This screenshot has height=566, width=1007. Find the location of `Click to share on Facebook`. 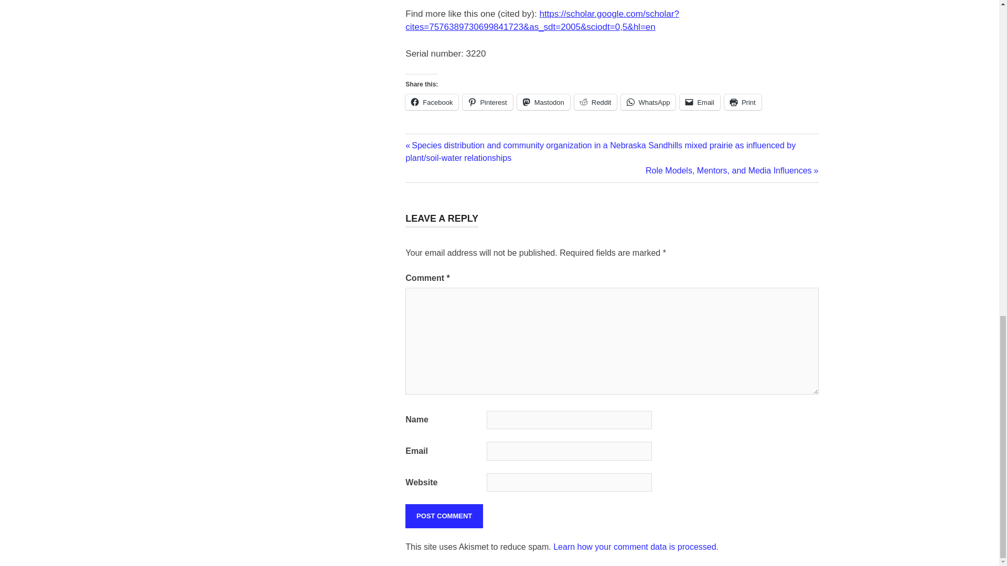

Click to share on Facebook is located at coordinates (432, 102).